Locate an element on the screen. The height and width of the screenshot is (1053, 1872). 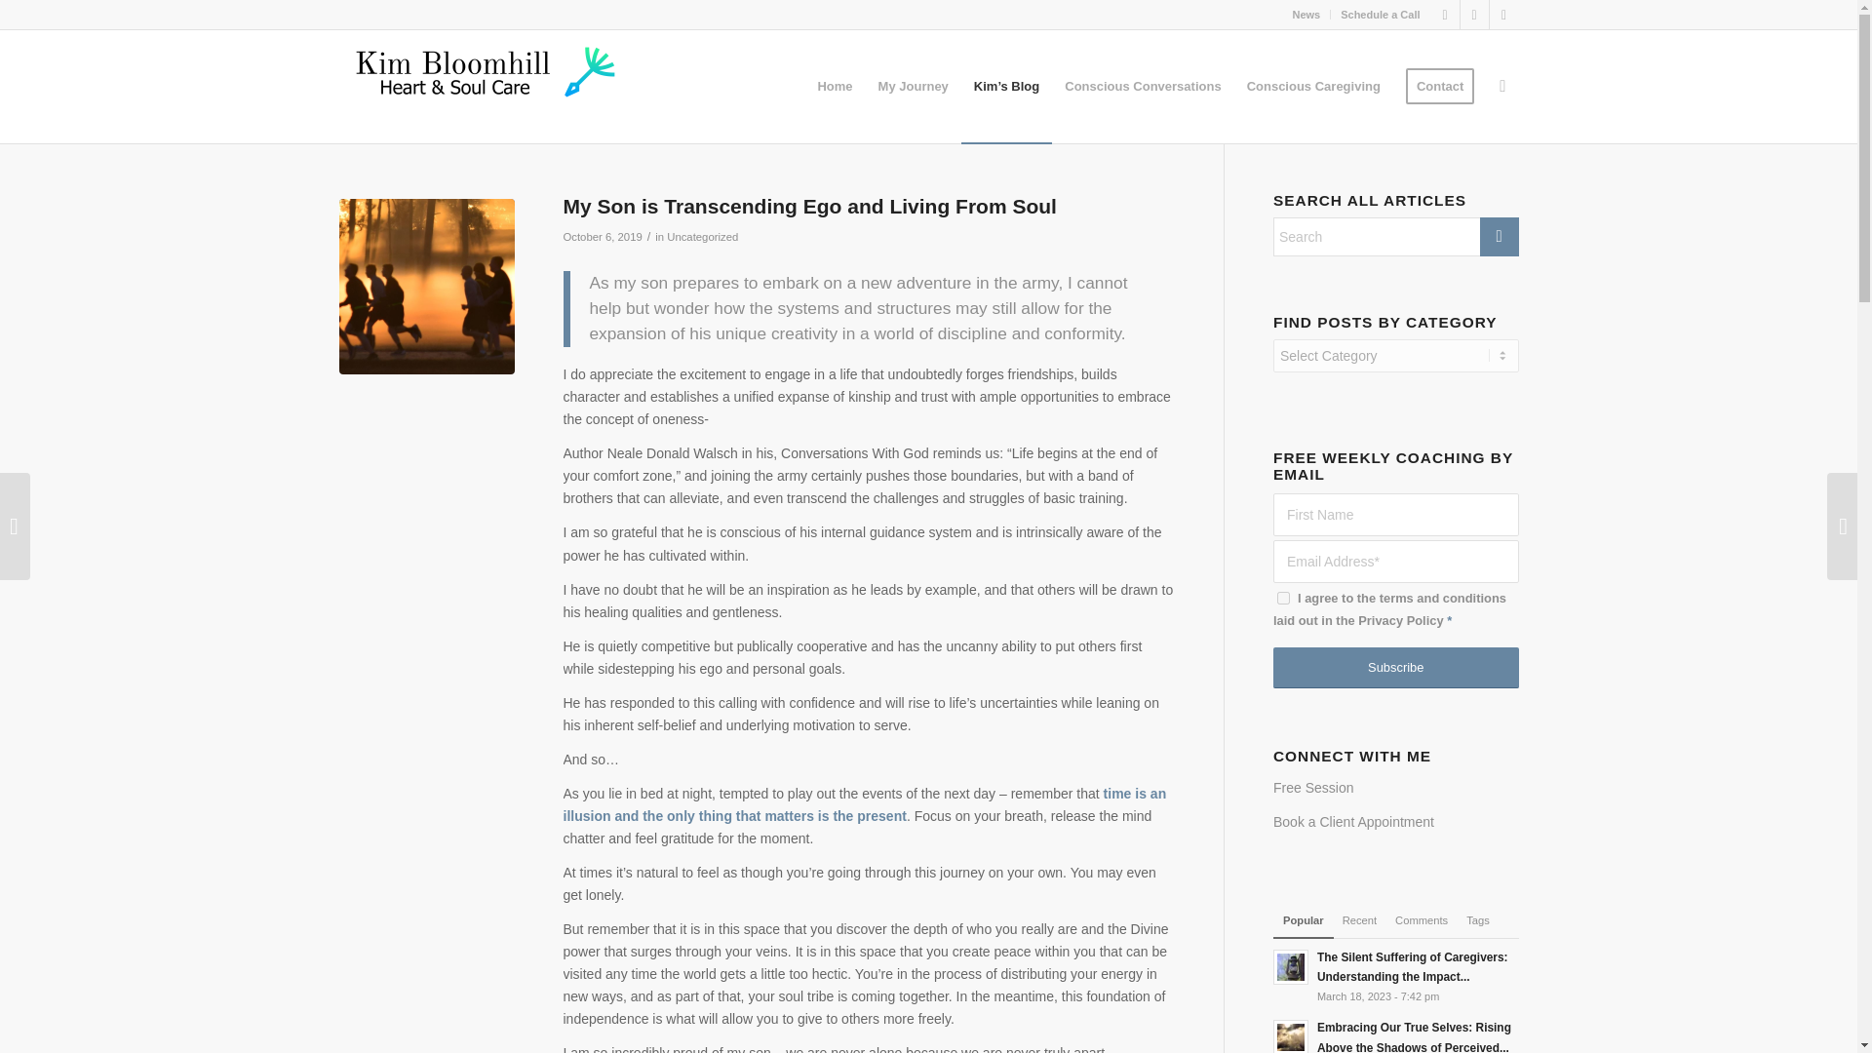
Heart and Soul Soldier Army Training is located at coordinates (427, 287).